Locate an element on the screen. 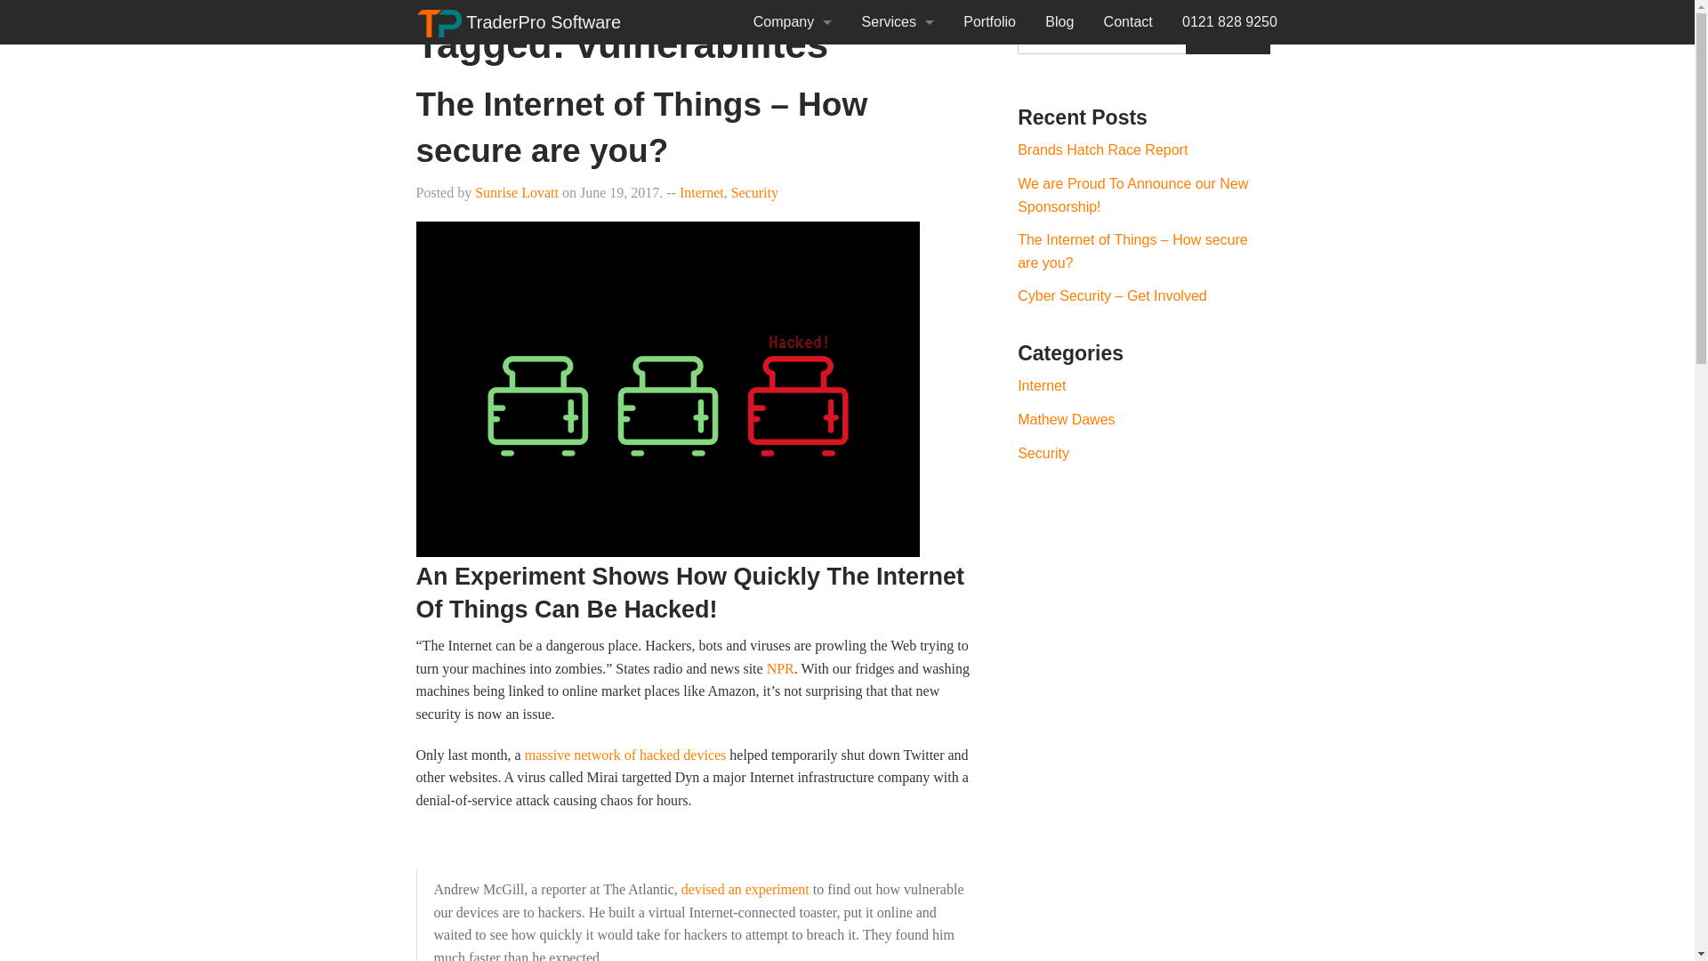 This screenshot has width=1708, height=961. NPR is located at coordinates (780, 669).